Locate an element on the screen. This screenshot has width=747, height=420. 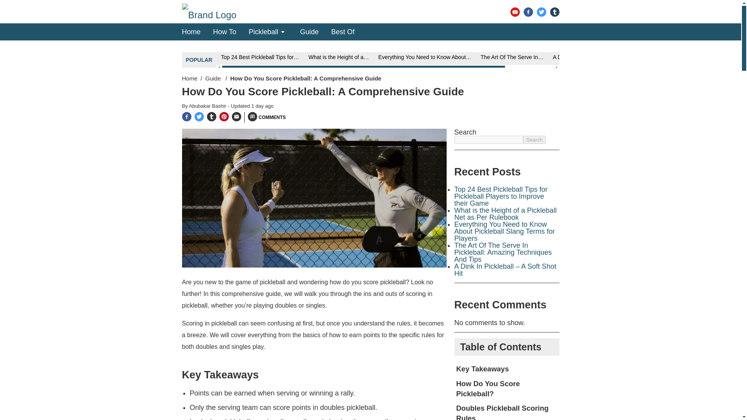
Doubles Pickleball Scoring Rules is located at coordinates (507, 411).